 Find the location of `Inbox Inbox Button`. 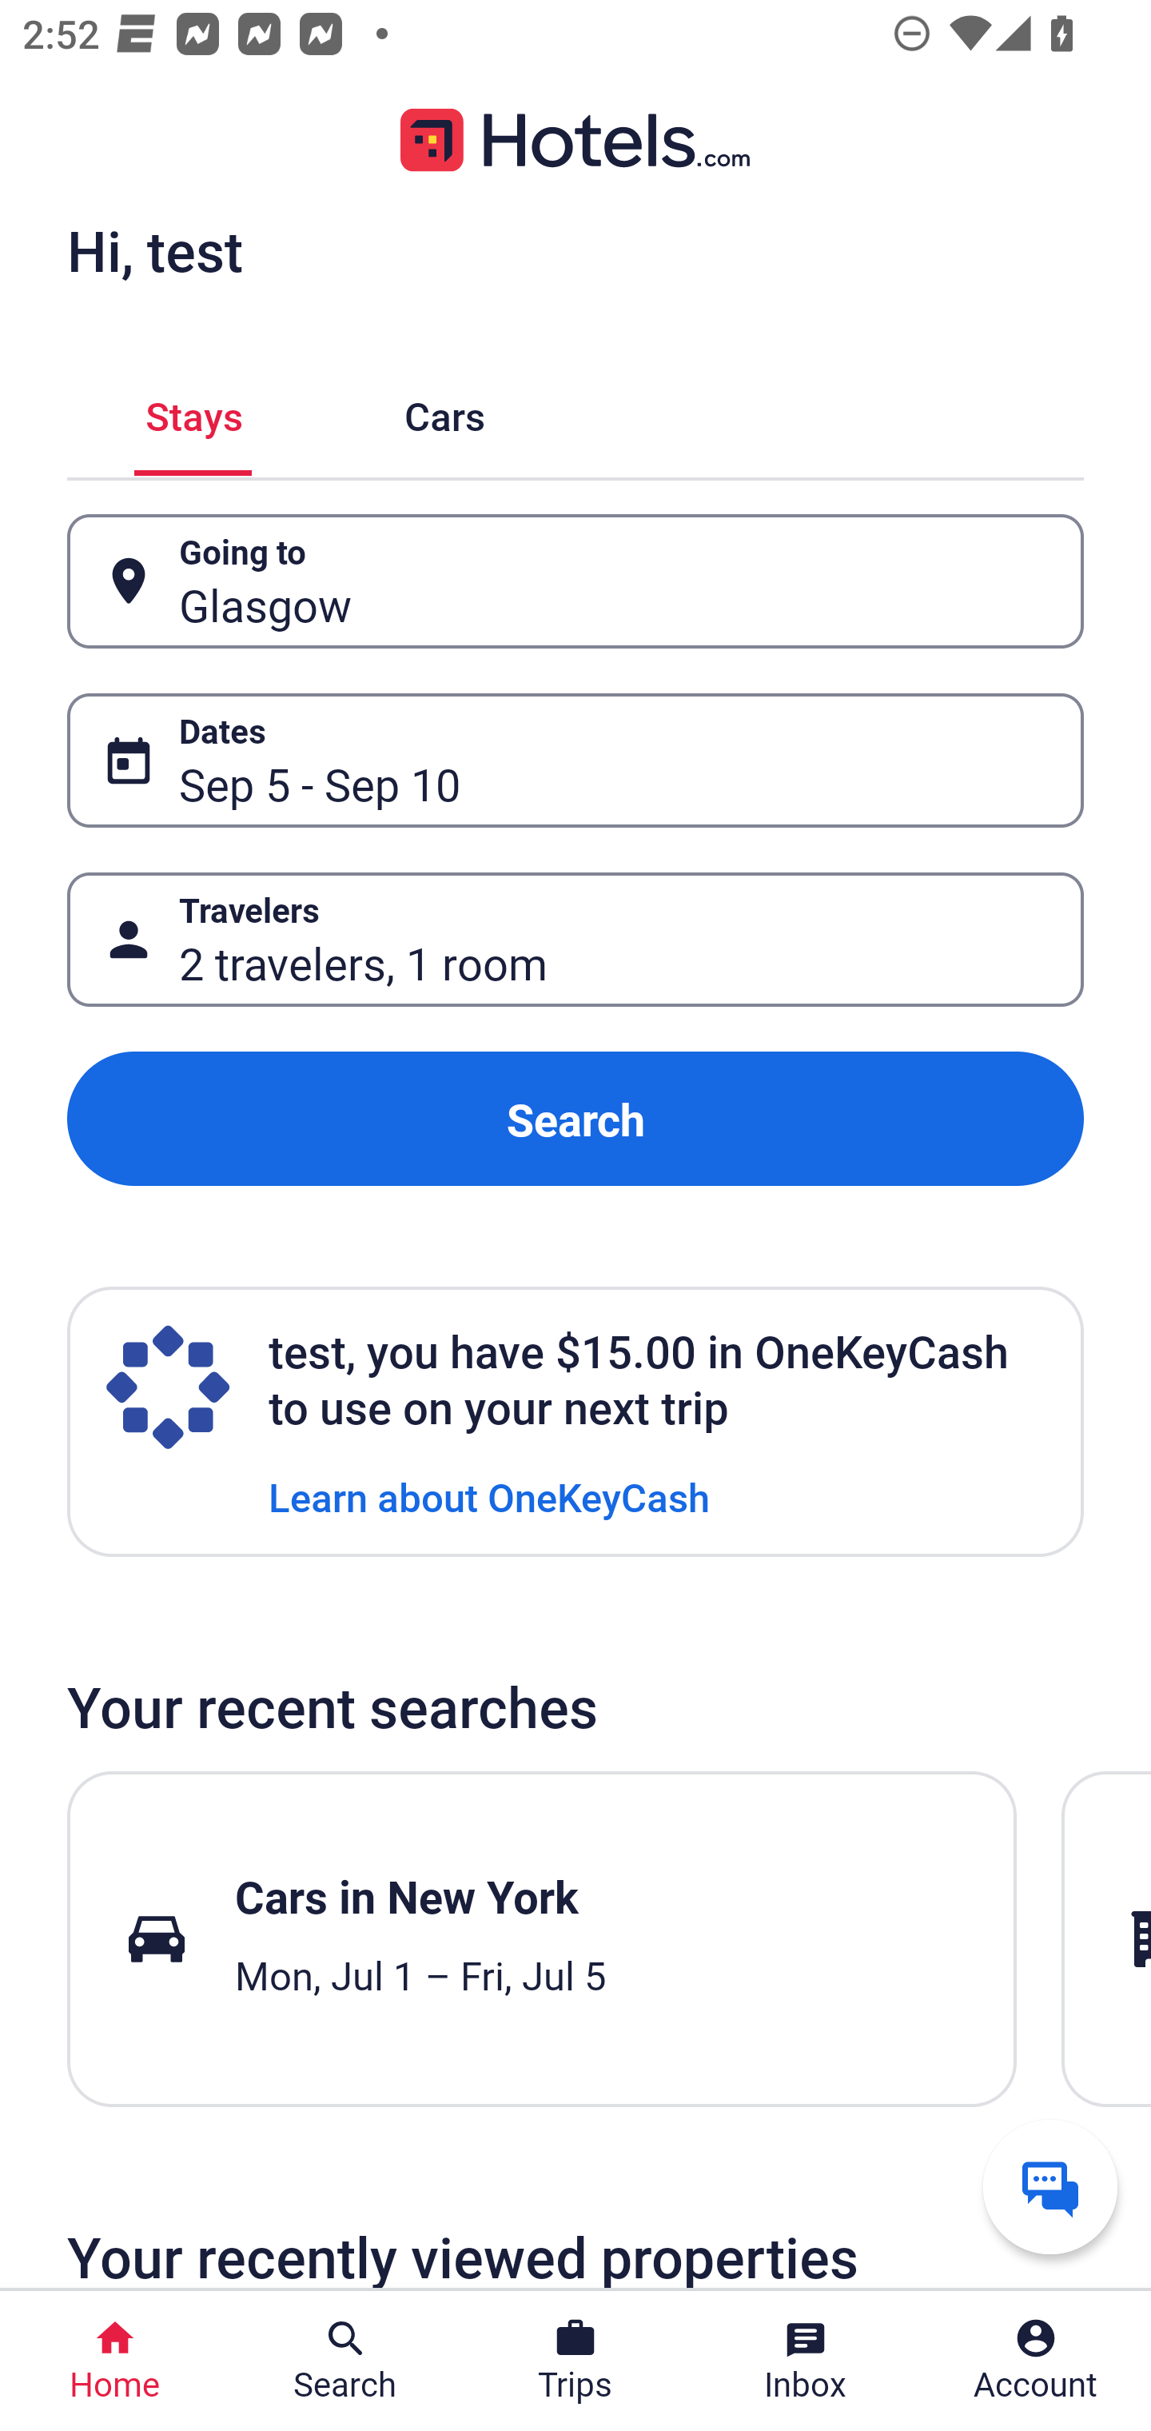

Inbox Inbox Button is located at coordinates (806, 2361).